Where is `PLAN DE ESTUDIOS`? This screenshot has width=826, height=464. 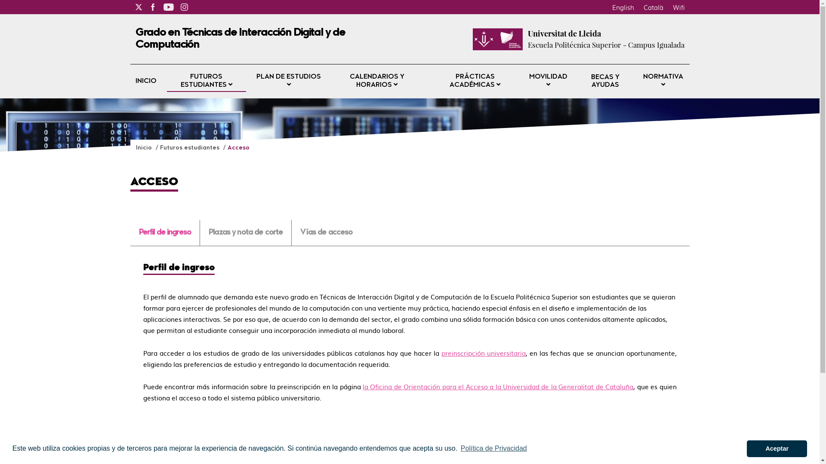
PLAN DE ESTUDIOS is located at coordinates (289, 82).